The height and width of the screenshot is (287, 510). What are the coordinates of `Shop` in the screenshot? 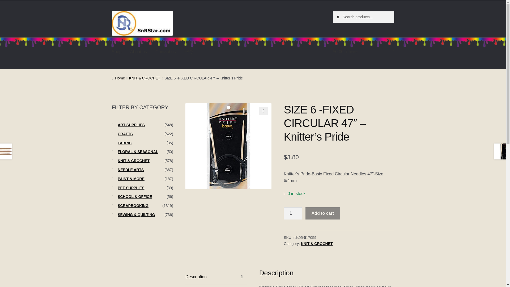 It's located at (117, 52).